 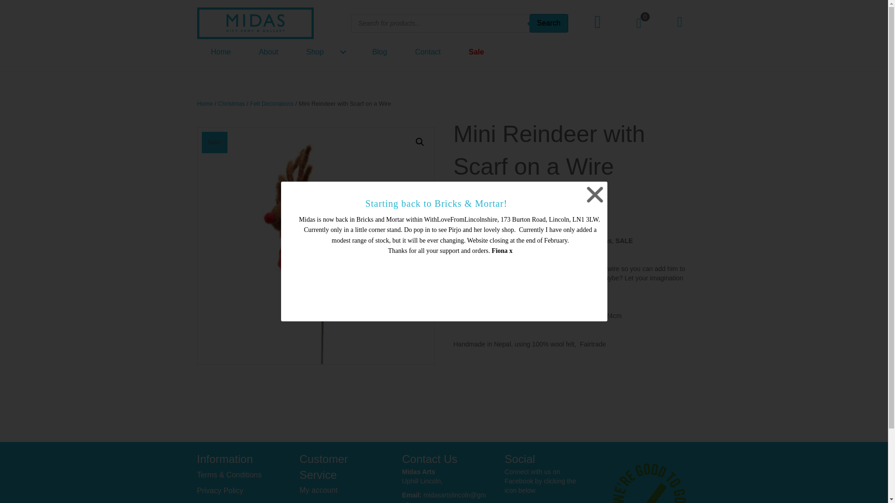 I want to click on Good To Go png, so click(x=649, y=482).